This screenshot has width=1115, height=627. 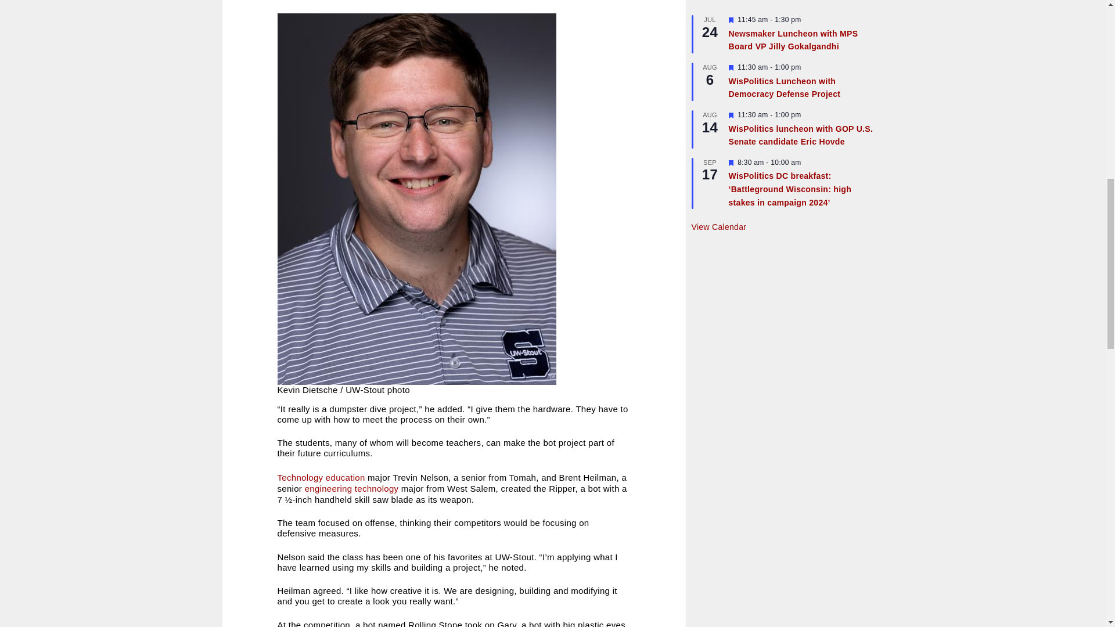 I want to click on WisPolitics Luncheon with Democracy Defense Project, so click(x=784, y=88).